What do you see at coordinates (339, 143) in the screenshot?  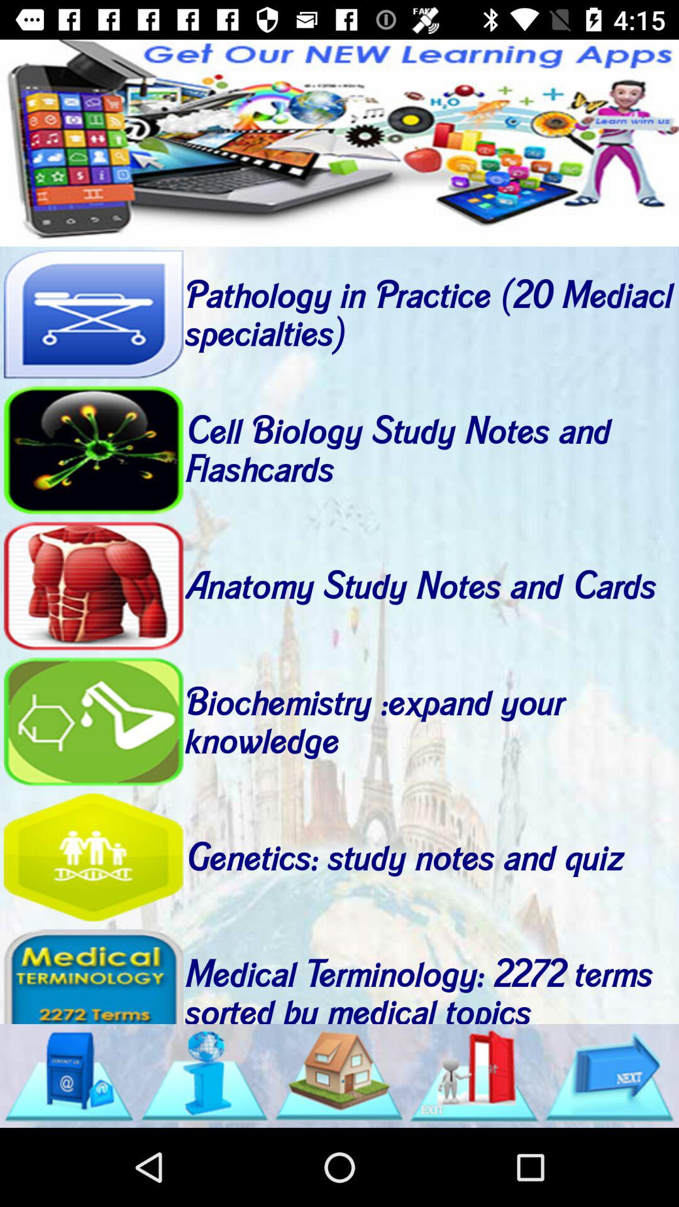 I see `go to a different app` at bounding box center [339, 143].